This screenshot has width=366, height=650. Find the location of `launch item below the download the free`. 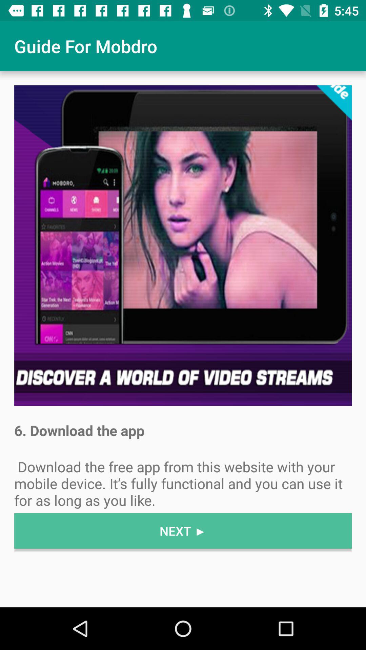

launch item below the download the free is located at coordinates (183, 531).